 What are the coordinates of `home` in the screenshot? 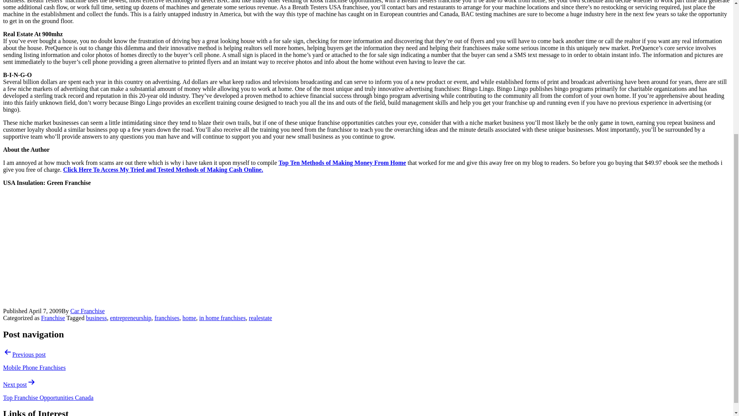 It's located at (189, 317).